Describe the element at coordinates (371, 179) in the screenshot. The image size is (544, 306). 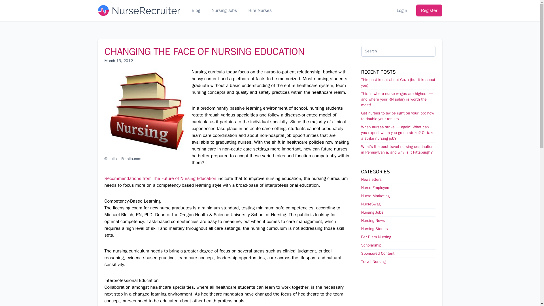
I see `Newsletters` at that location.